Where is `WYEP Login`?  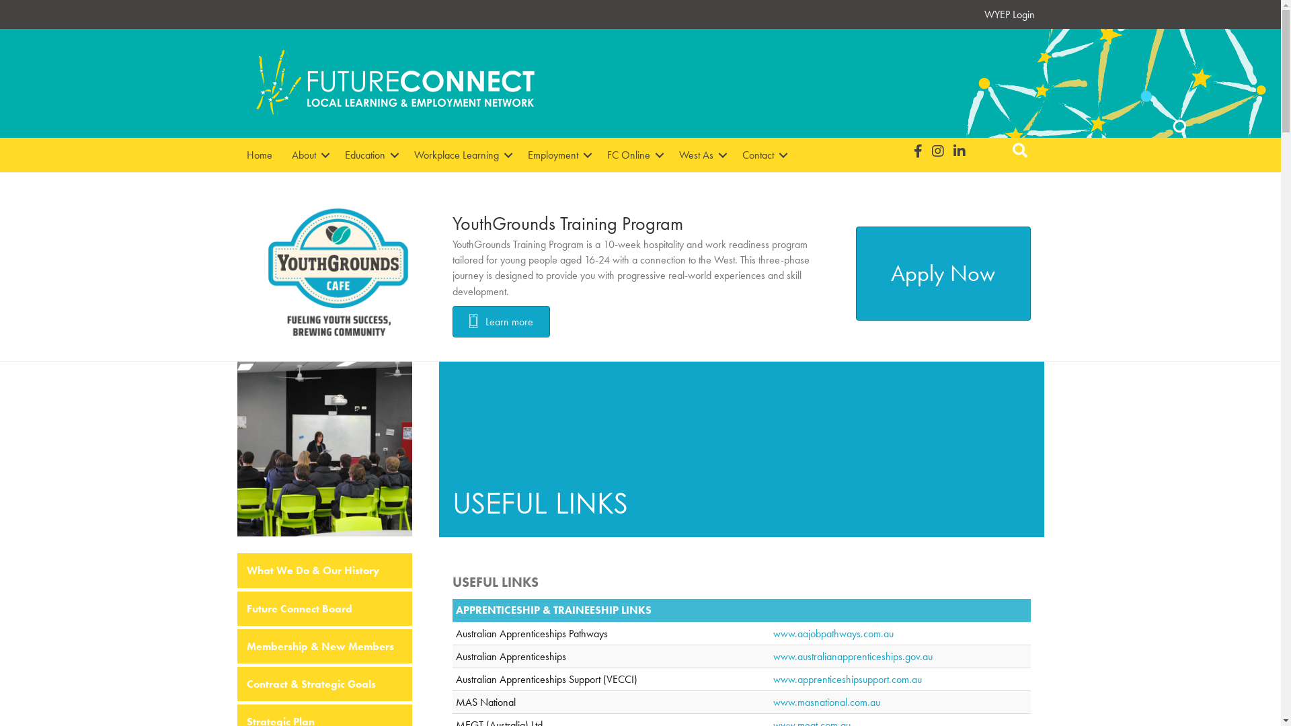
WYEP Login is located at coordinates (1010, 15).